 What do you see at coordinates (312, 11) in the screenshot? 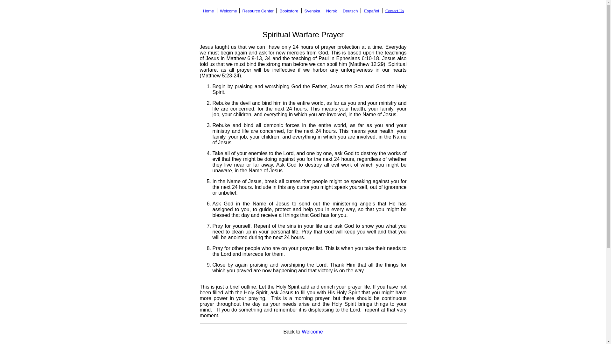
I see `Svenska` at bounding box center [312, 11].